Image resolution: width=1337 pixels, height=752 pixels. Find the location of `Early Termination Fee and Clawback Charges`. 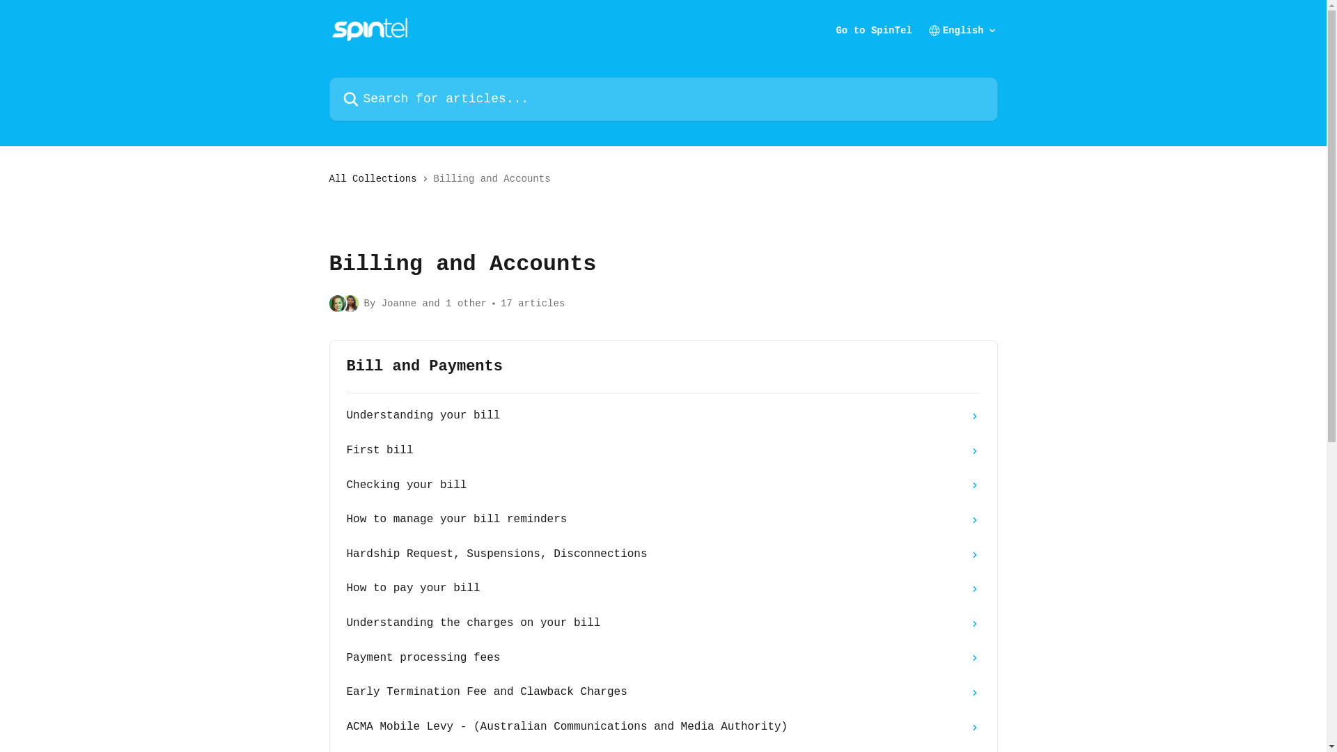

Early Termination Fee and Clawback Charges is located at coordinates (664, 693).